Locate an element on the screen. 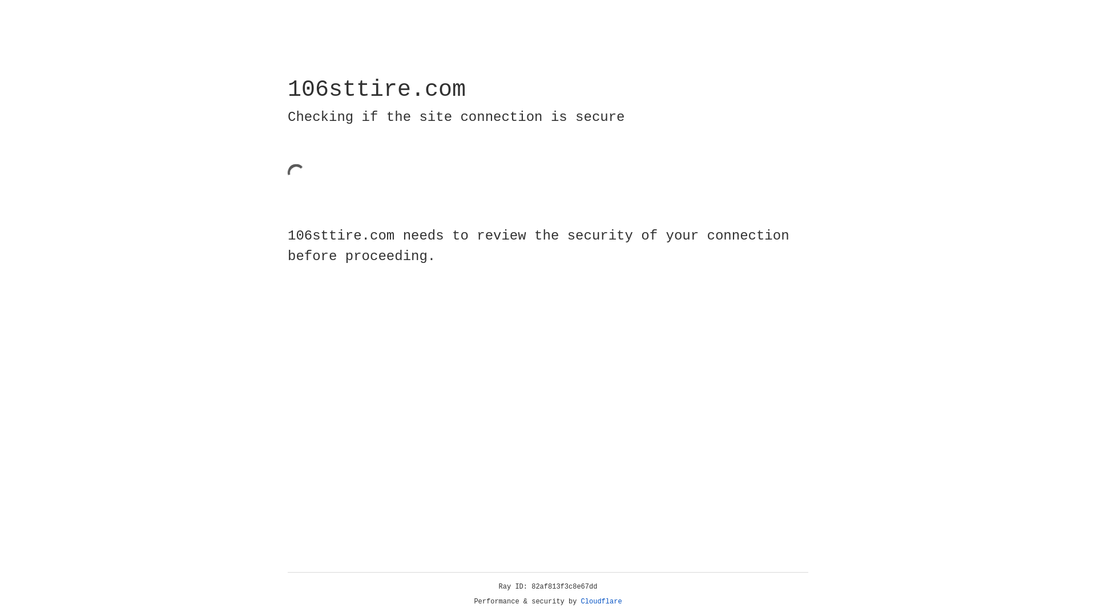 The width and height of the screenshot is (1096, 616). Cloudflare is located at coordinates (602, 602).